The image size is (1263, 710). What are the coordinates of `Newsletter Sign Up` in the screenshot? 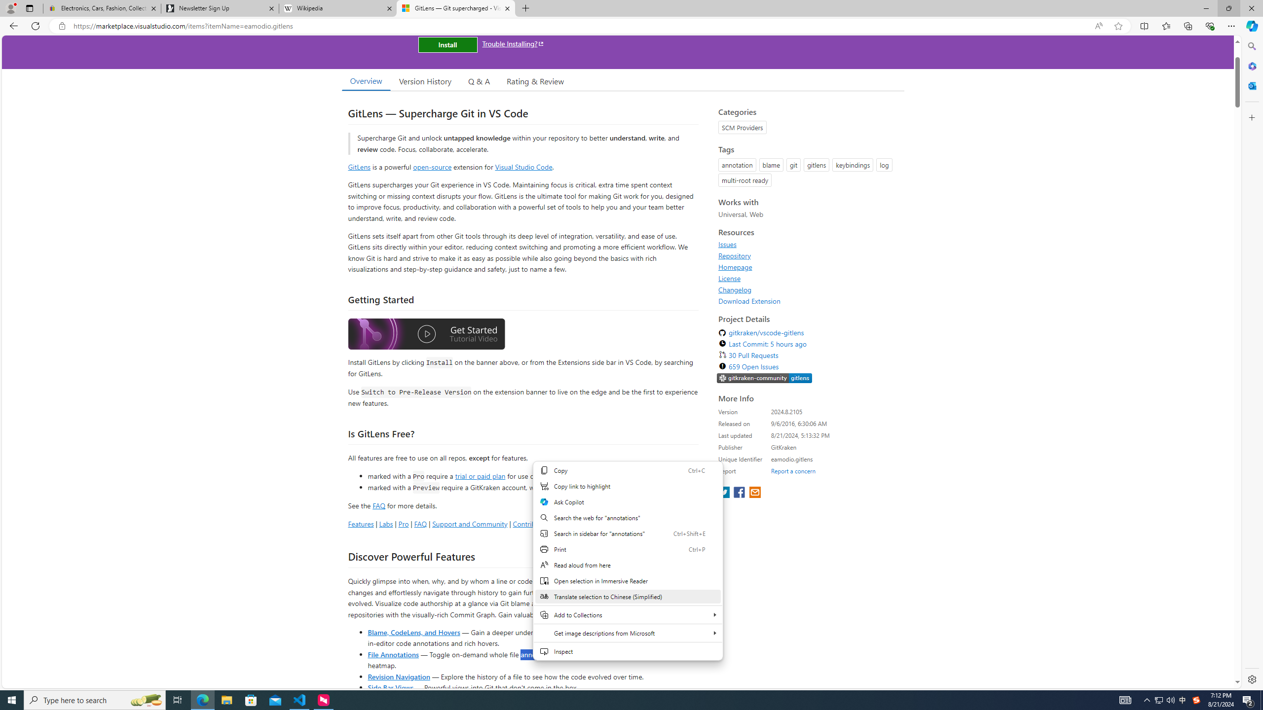 It's located at (220, 8).